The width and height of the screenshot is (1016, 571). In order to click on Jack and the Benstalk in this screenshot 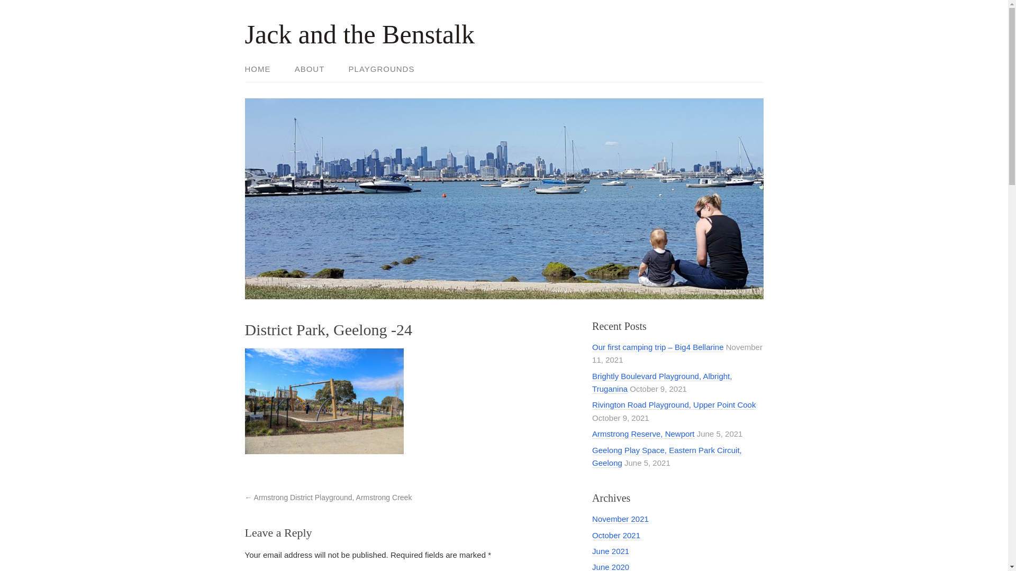, I will do `click(360, 34)`.